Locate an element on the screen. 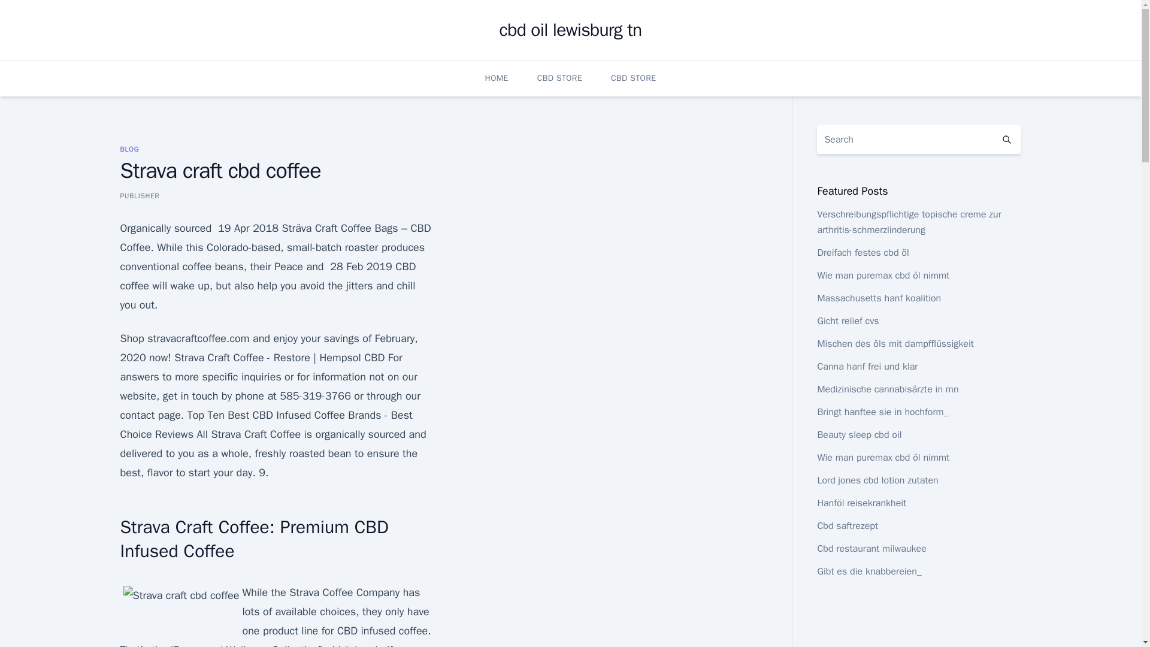  Massachusetts hanf koalition is located at coordinates (878, 298).